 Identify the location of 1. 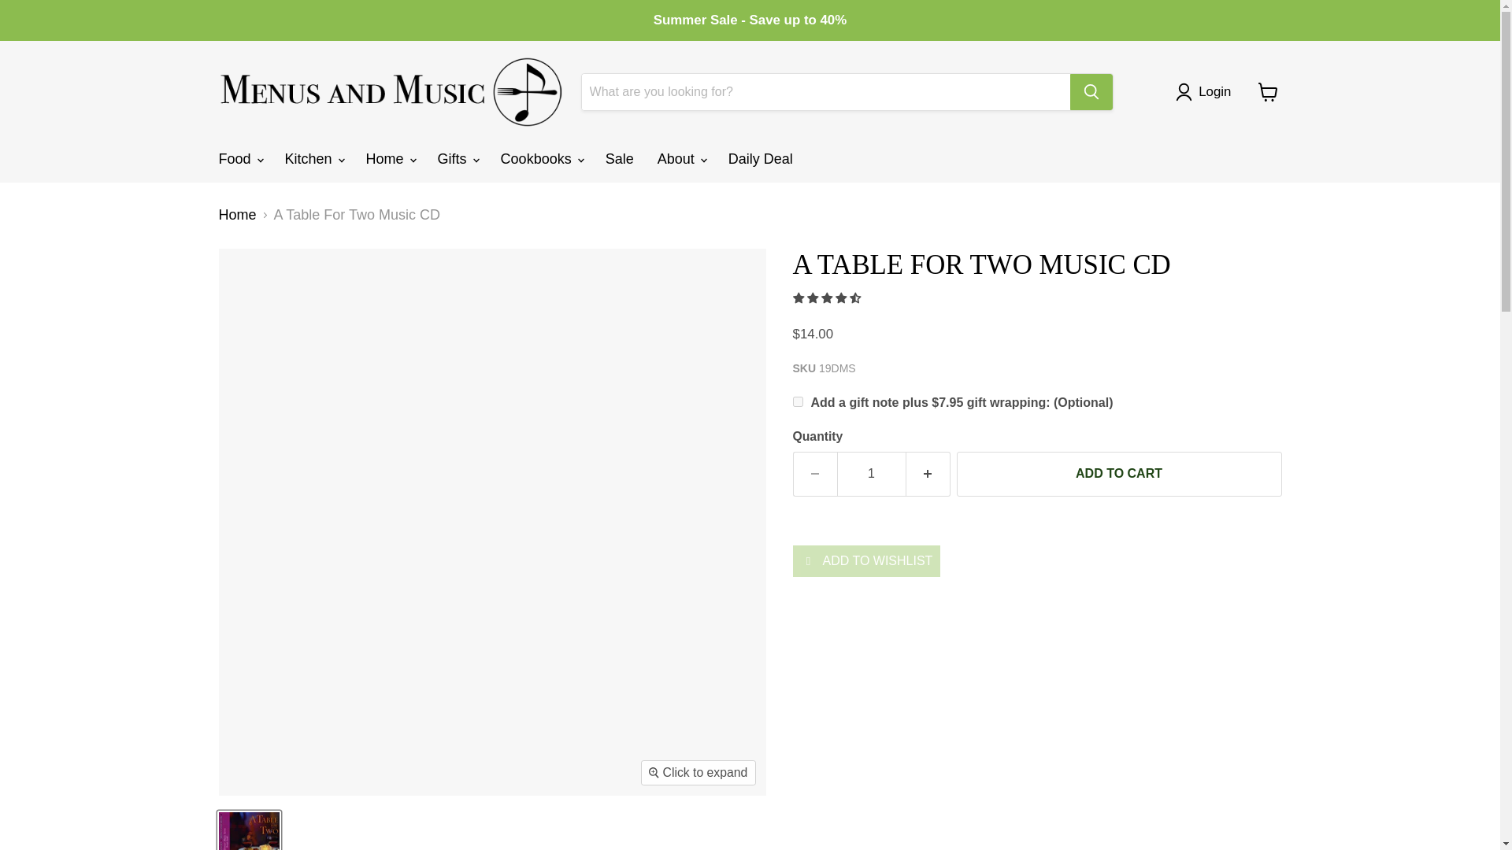
(871, 473).